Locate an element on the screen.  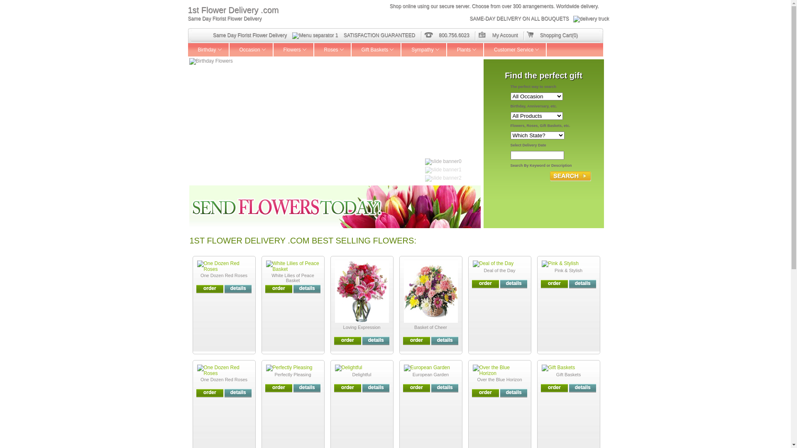
details is located at coordinates (583, 283).